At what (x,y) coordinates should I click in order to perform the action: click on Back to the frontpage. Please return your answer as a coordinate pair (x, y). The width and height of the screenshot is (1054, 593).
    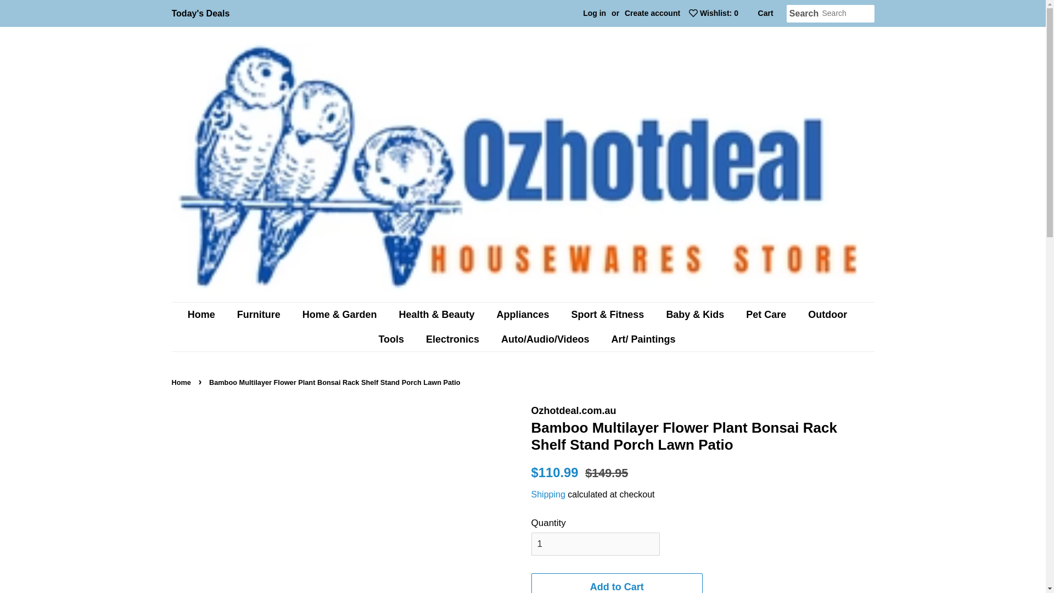
    Looking at the image, I should click on (182, 382).